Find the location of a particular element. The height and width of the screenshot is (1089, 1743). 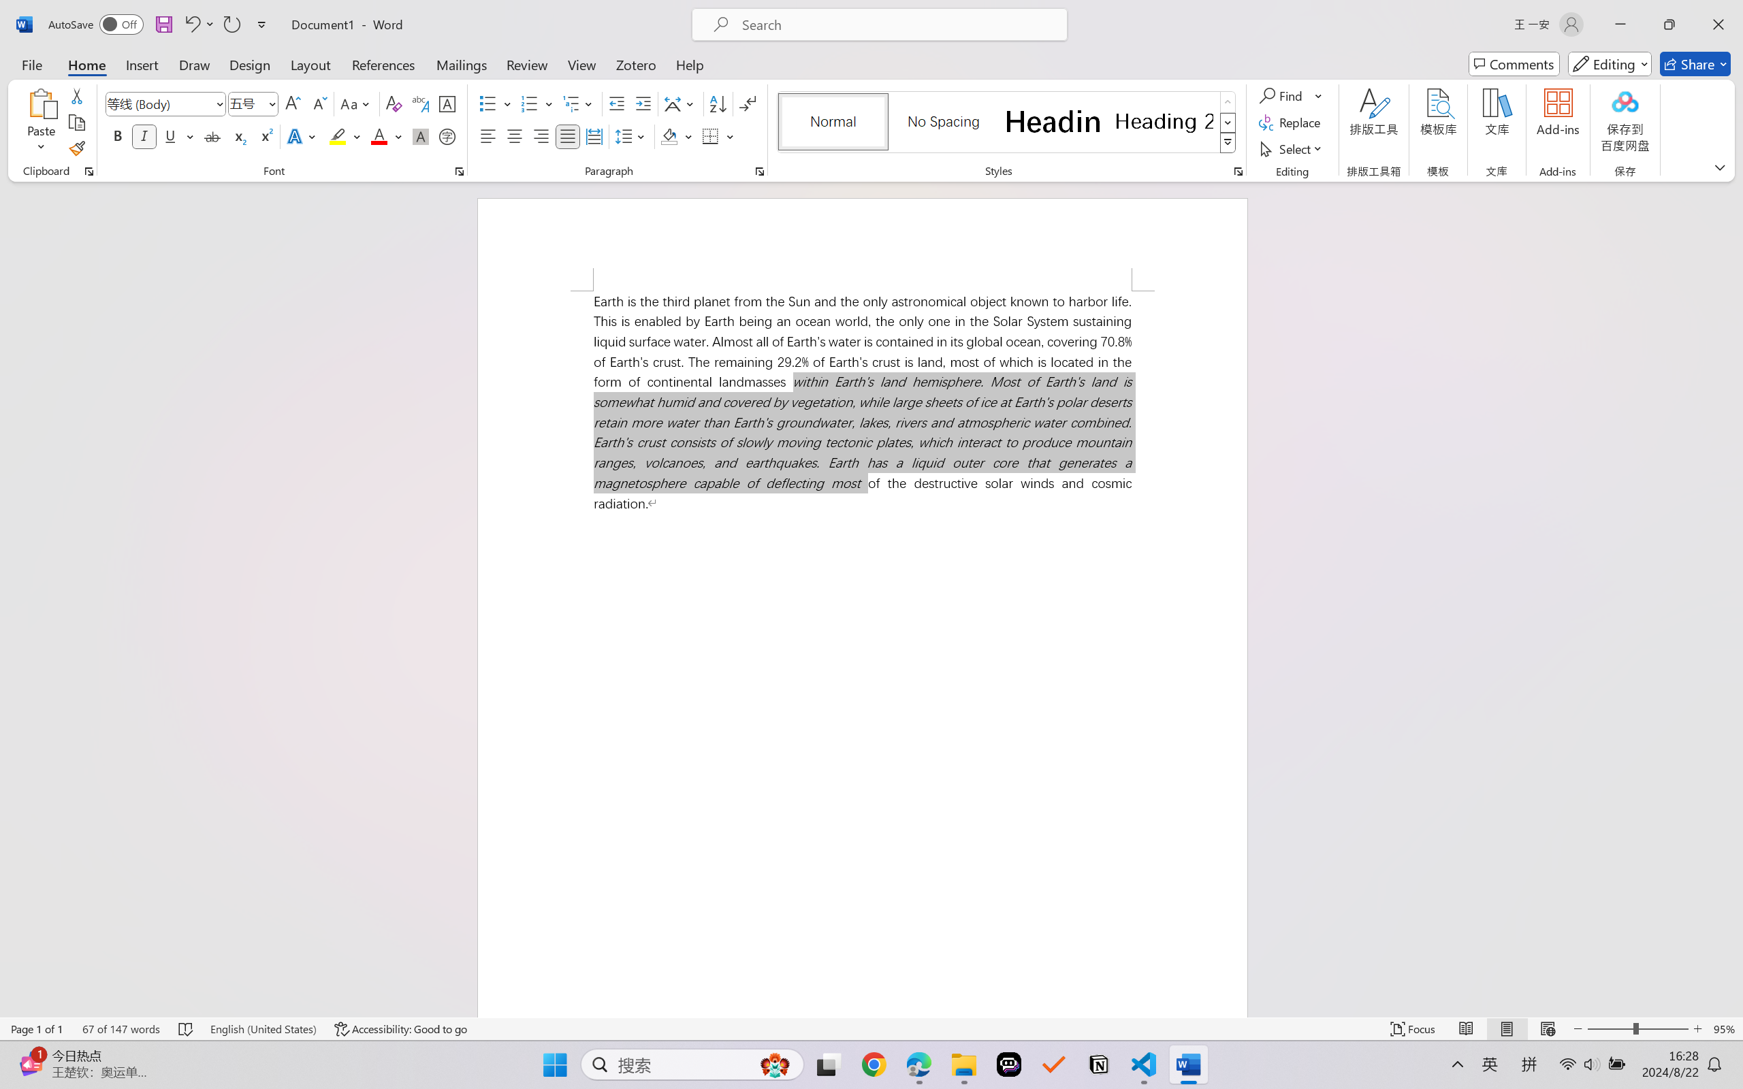

Collapse the Ribbon is located at coordinates (1734, 116).